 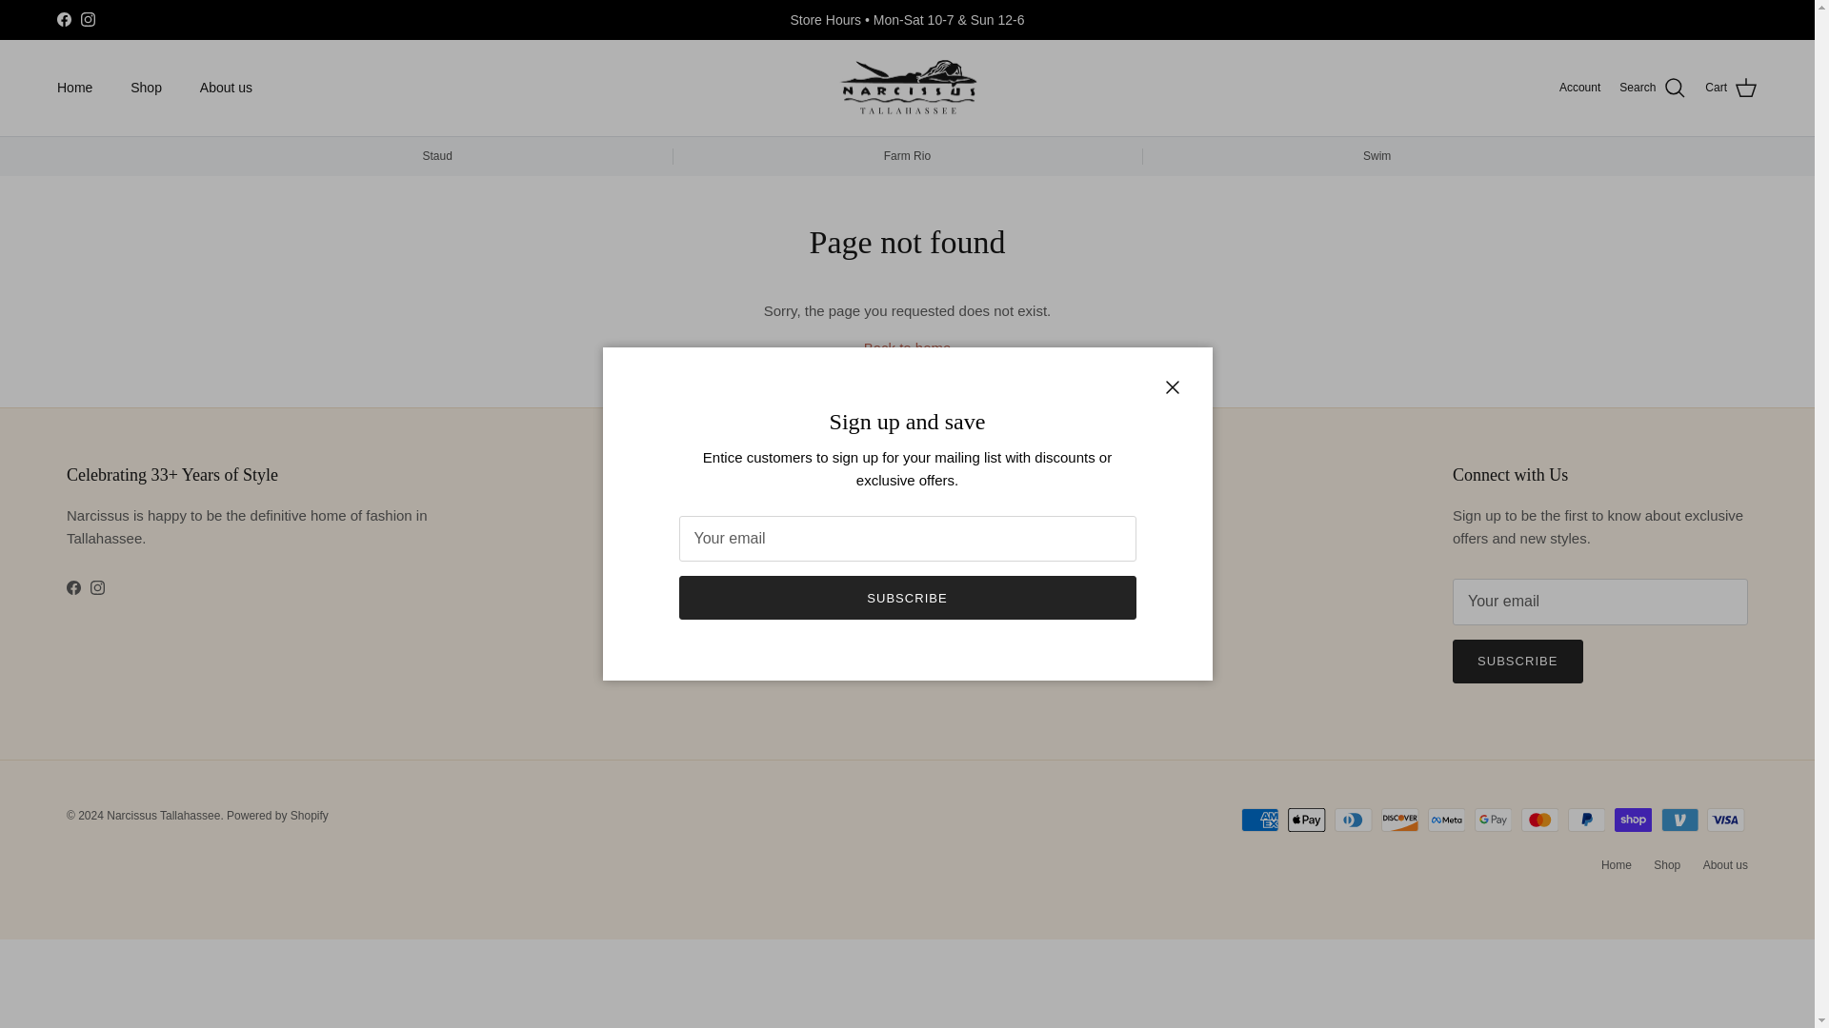 I want to click on Home, so click(x=74, y=88).